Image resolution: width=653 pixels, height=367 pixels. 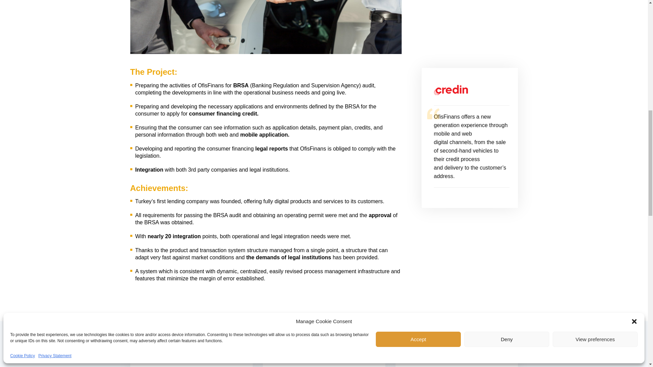 What do you see at coordinates (595, 156) in the screenshot?
I see `View preferences` at bounding box center [595, 156].